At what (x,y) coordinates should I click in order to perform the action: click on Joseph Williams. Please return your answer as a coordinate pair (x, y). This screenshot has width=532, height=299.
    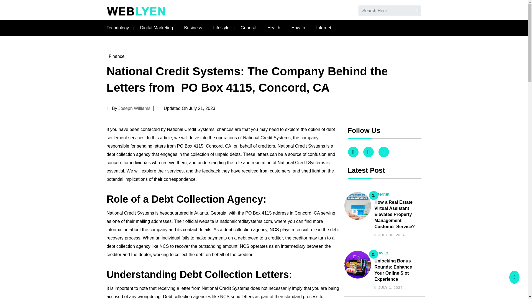
    Looking at the image, I should click on (134, 108).